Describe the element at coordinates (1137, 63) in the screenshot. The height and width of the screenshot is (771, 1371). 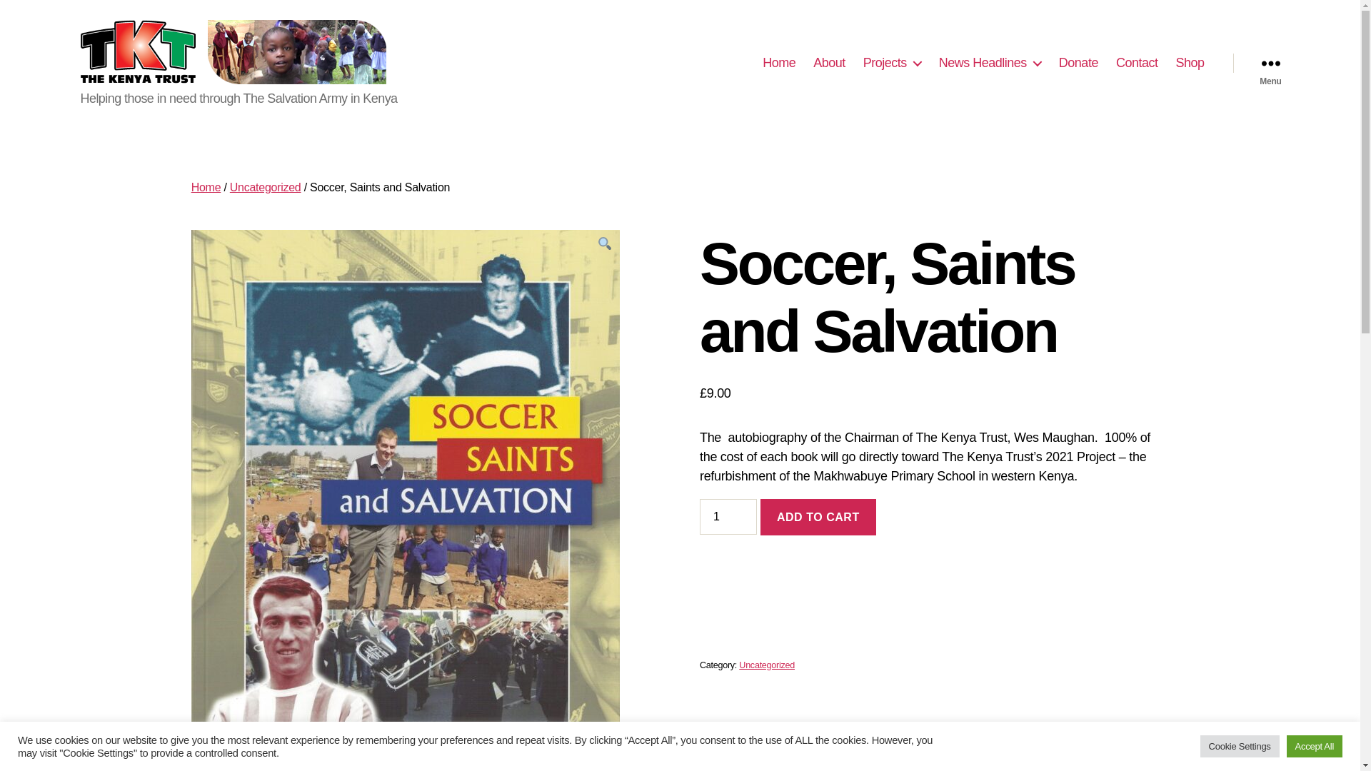
I see `Contact` at that location.